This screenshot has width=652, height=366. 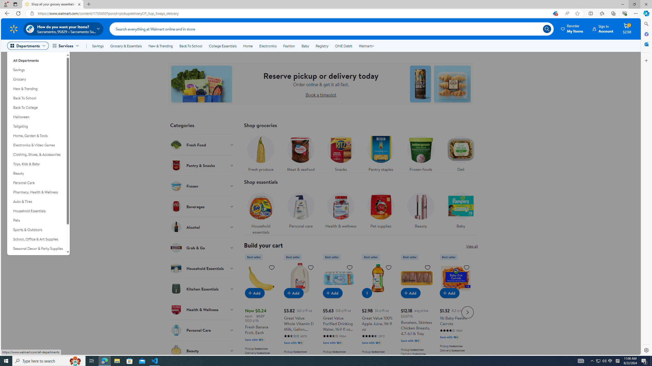 What do you see at coordinates (36, 202) in the screenshot?
I see `Auto & Tires` at bounding box center [36, 202].